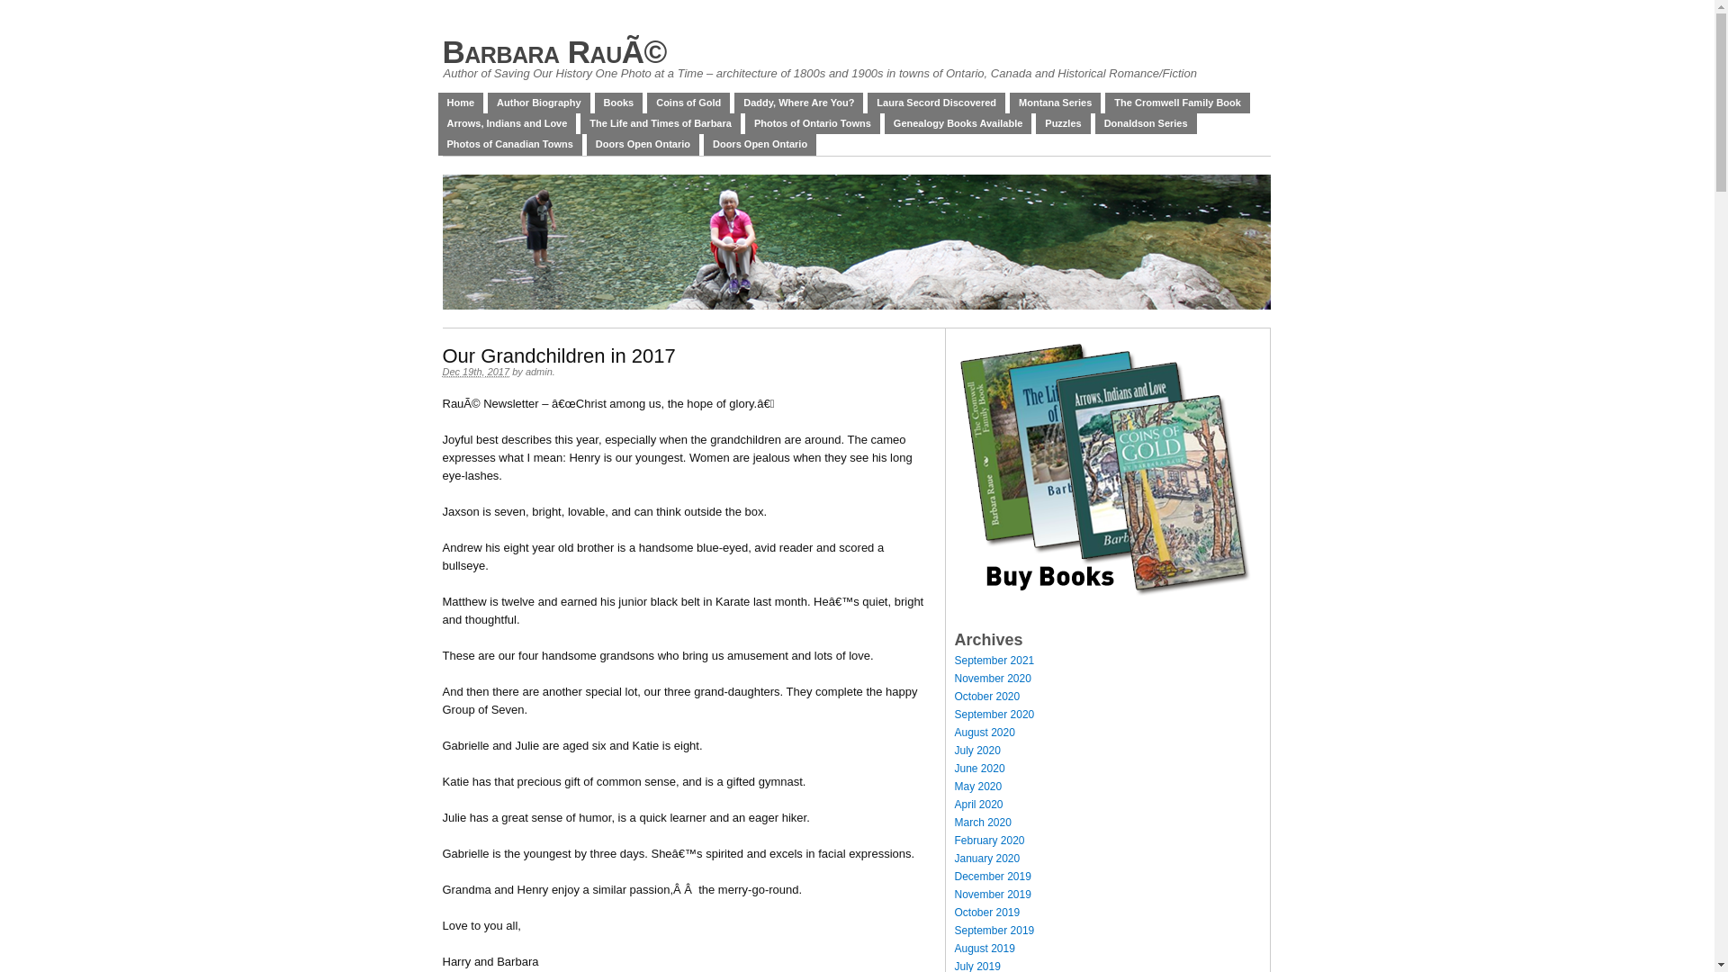 Image resolution: width=1728 pixels, height=972 pixels. I want to click on July 2020, so click(977, 751).